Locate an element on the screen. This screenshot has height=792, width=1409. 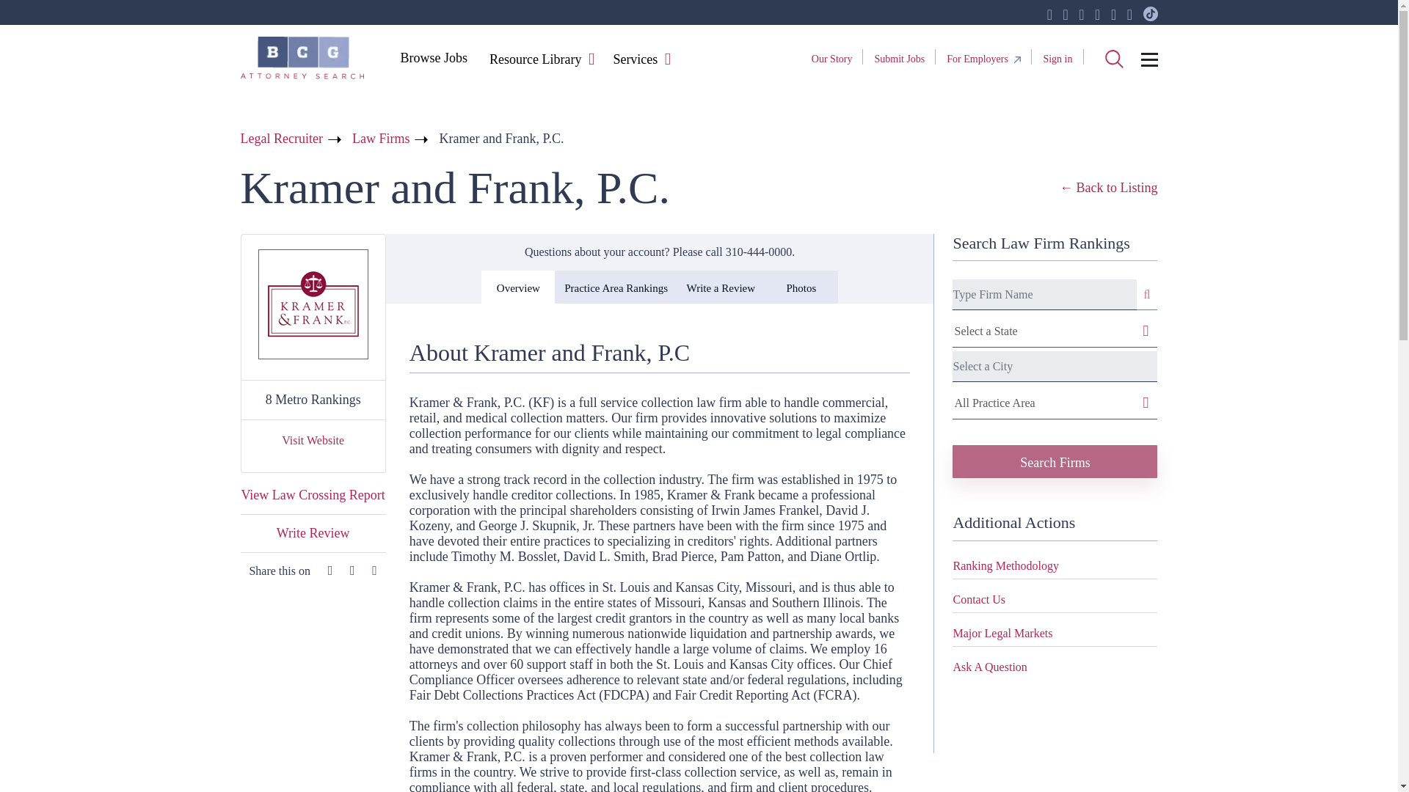
Resource Library is located at coordinates (535, 60).